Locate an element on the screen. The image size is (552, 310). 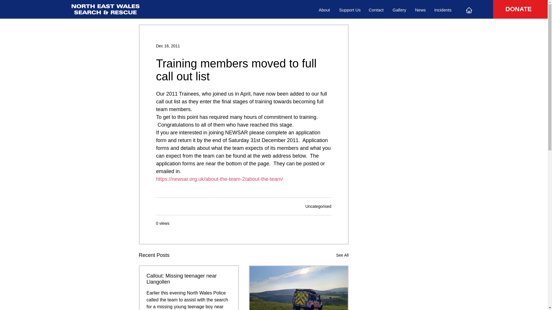
Dec 16, 2011 is located at coordinates (168, 46).